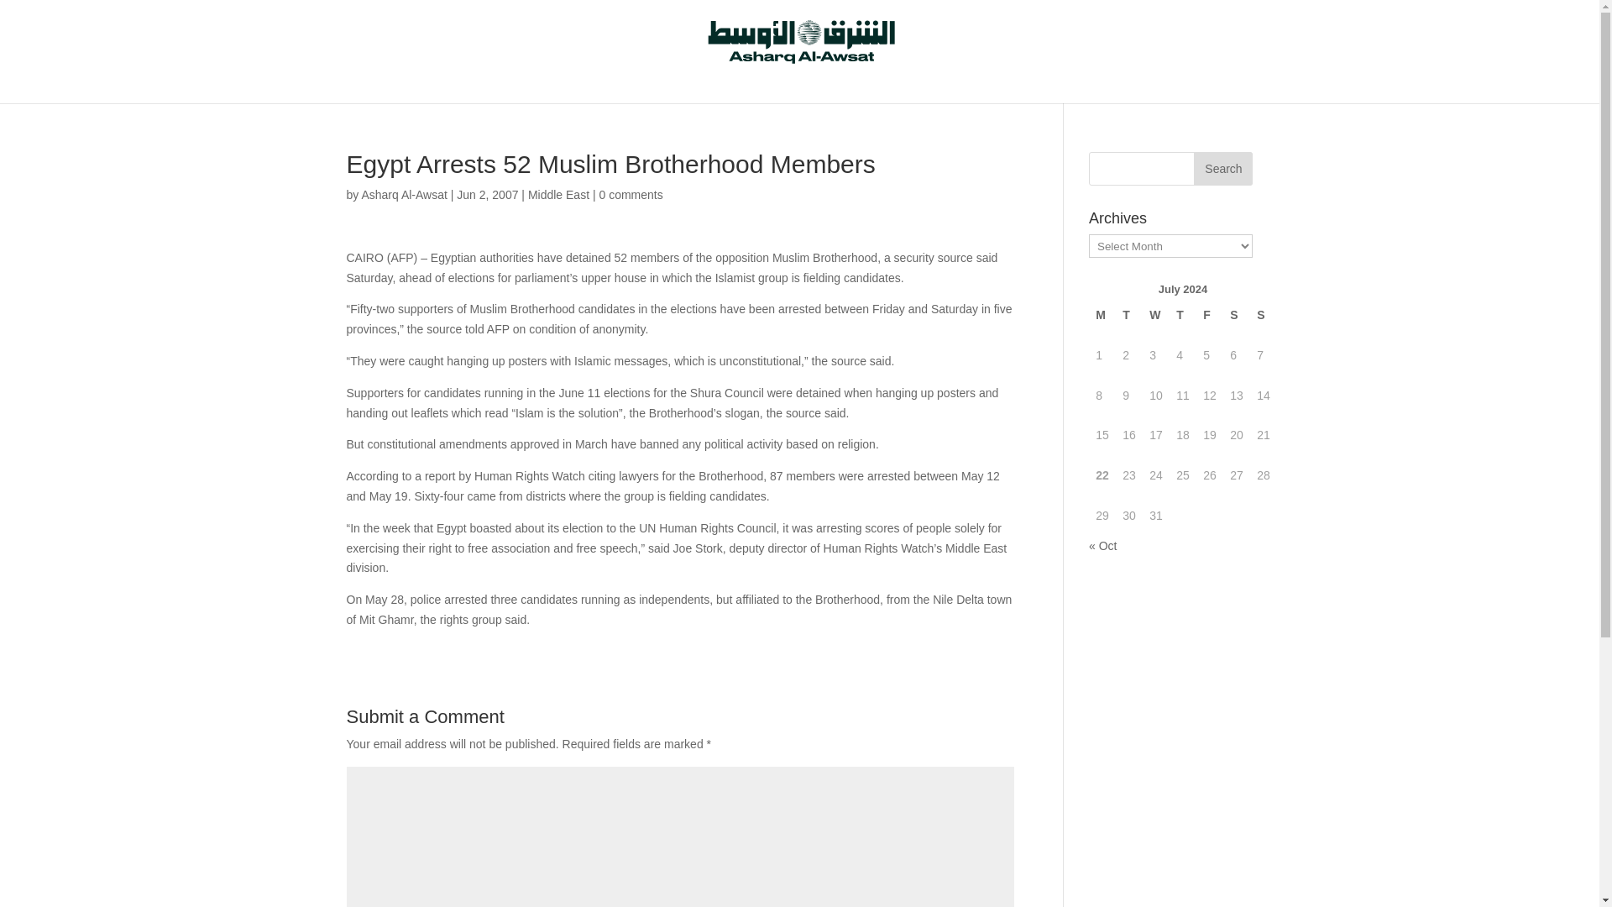  What do you see at coordinates (1263, 316) in the screenshot?
I see `Sunday` at bounding box center [1263, 316].